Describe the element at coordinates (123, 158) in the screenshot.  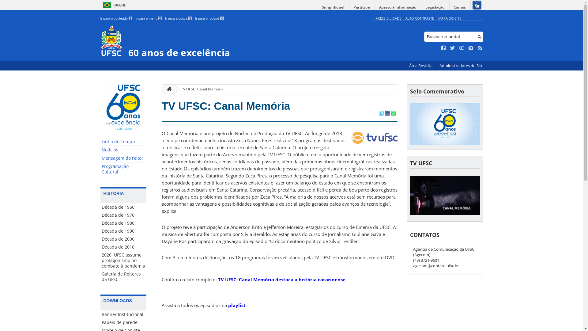
I see `Mensagem do reitor` at that location.